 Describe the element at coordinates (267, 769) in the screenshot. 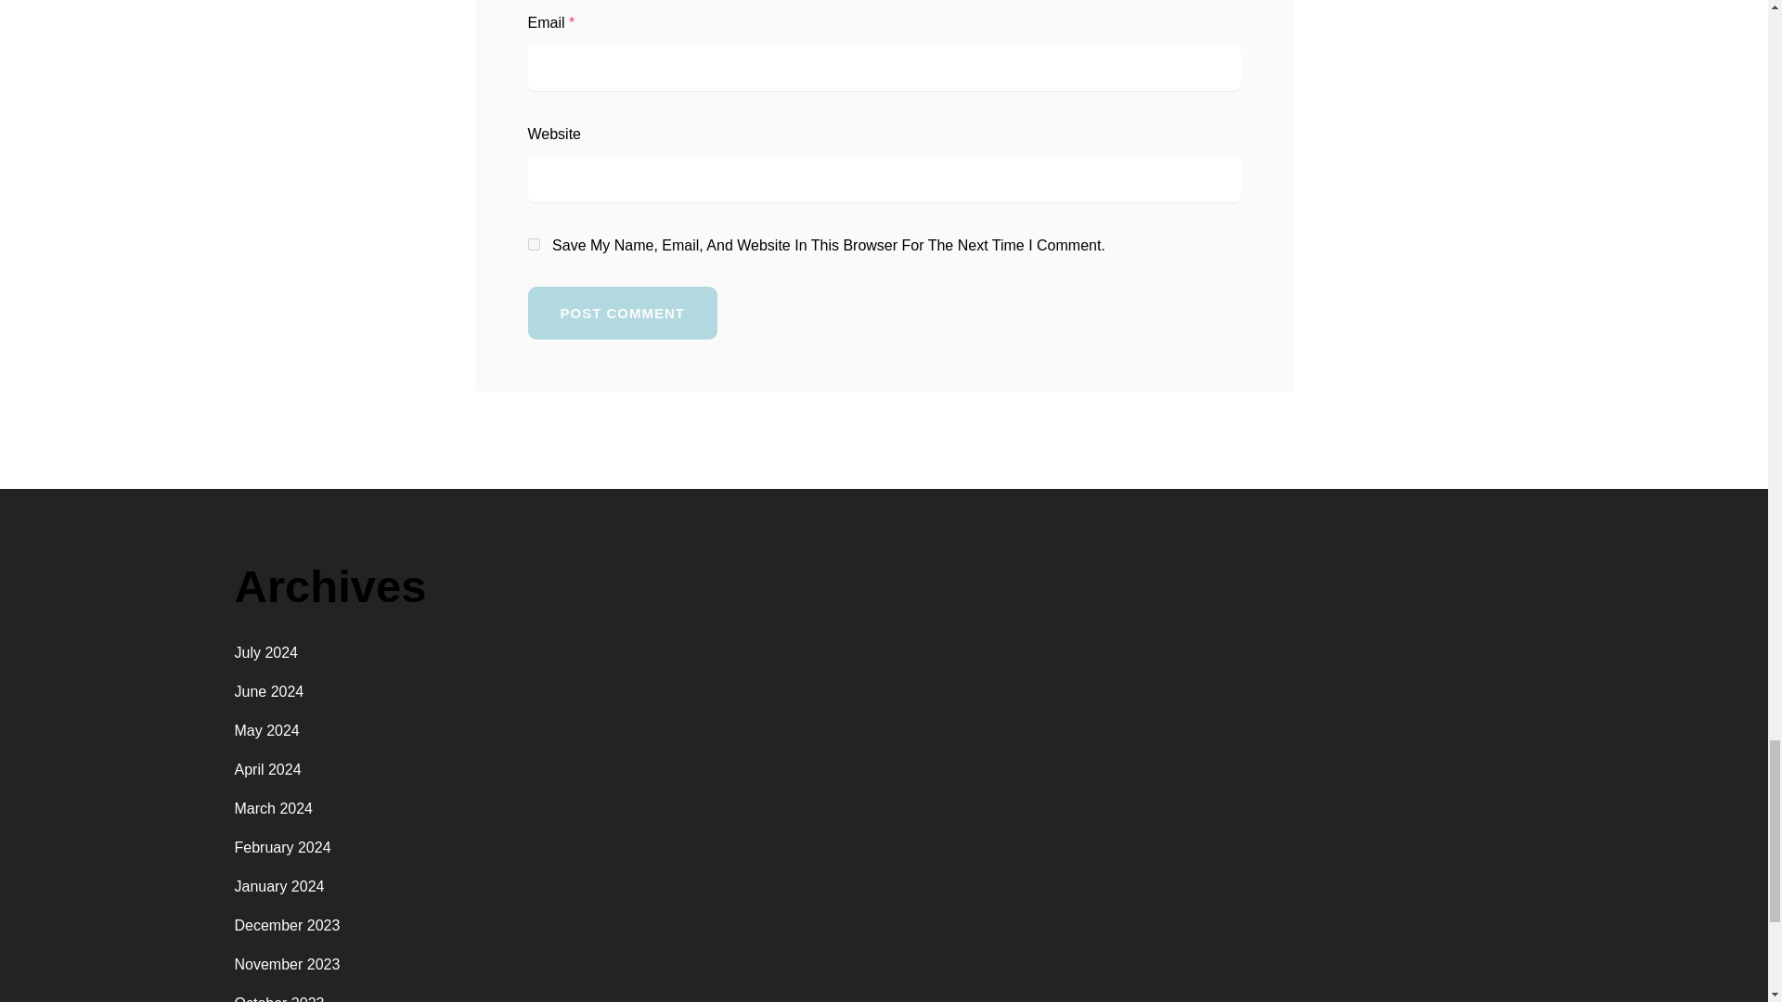

I see `April 2024` at that location.